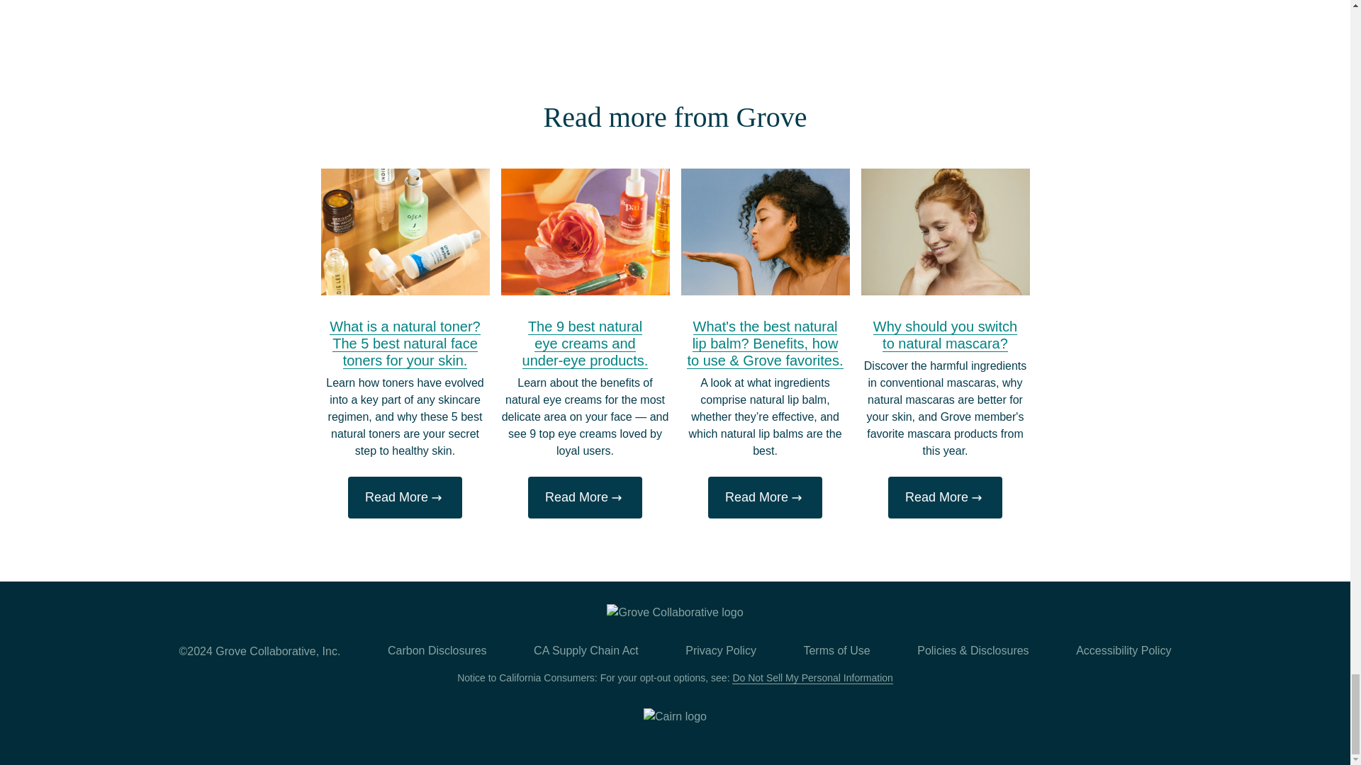 This screenshot has width=1361, height=765. I want to click on arrow, so click(977, 497).